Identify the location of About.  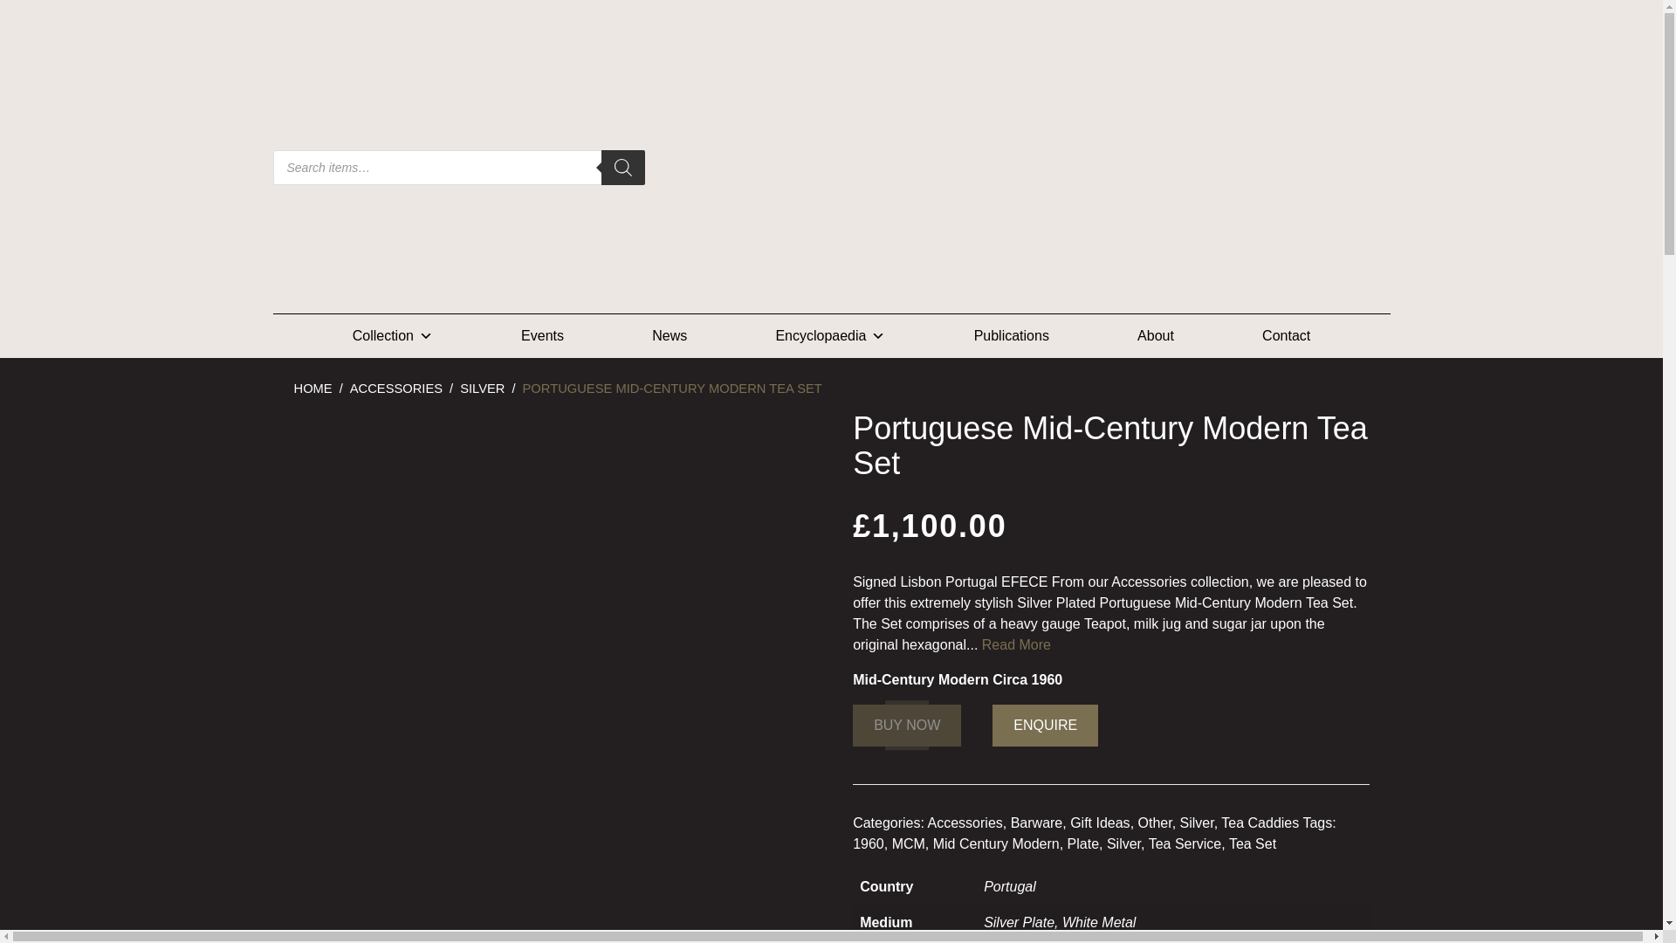
(1156, 335).